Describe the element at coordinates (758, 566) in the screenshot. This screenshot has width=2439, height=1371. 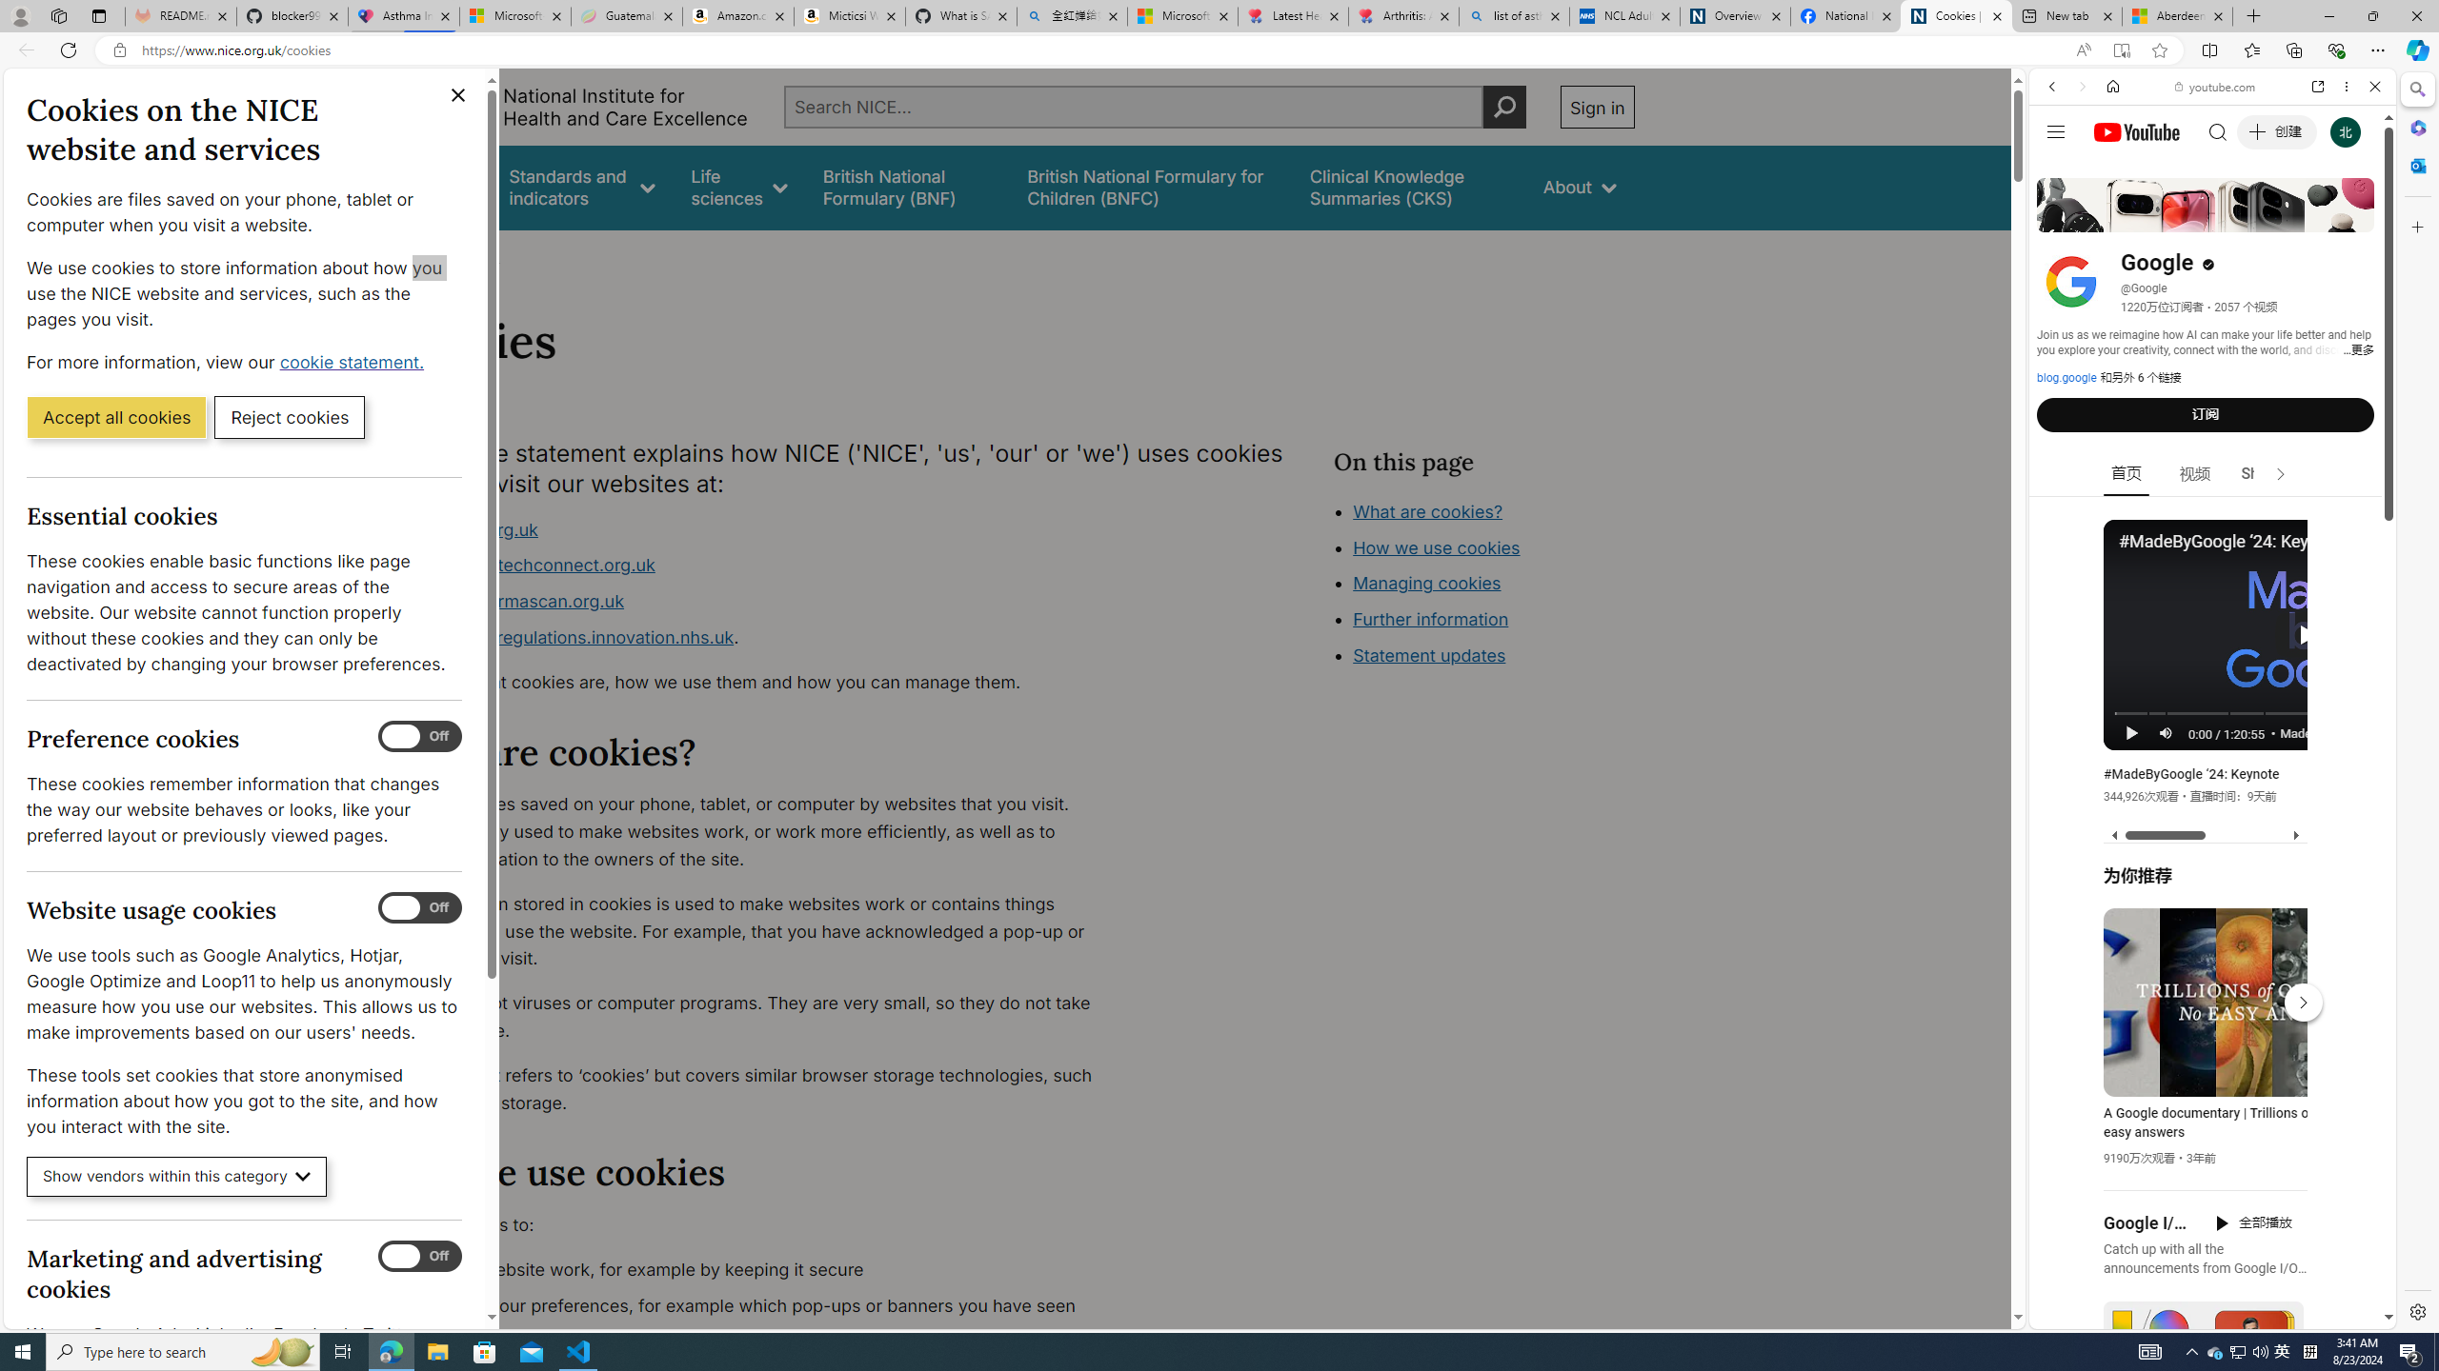
I see `www.healthtechconnect.org.uk` at that location.